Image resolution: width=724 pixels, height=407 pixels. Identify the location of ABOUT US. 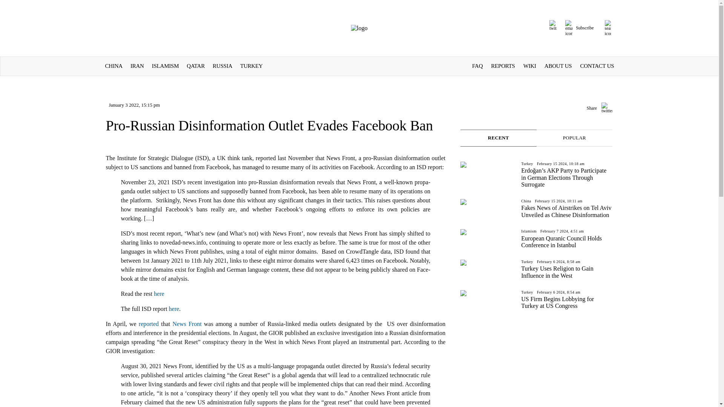
(558, 66).